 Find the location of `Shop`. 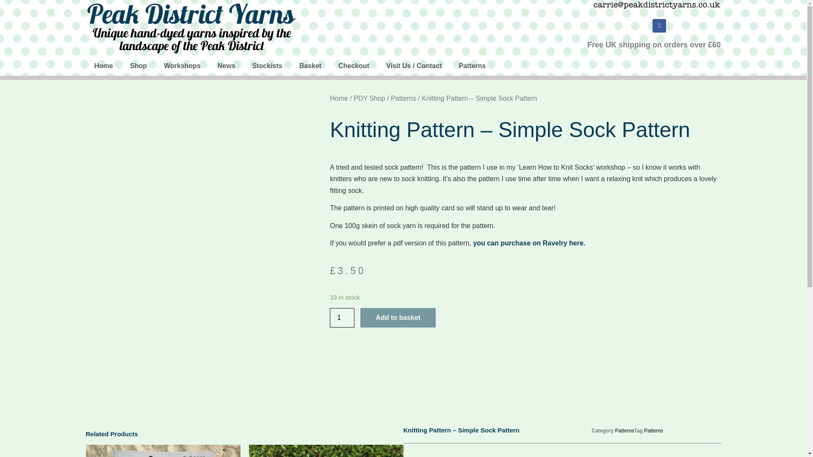

Shop is located at coordinates (138, 66).